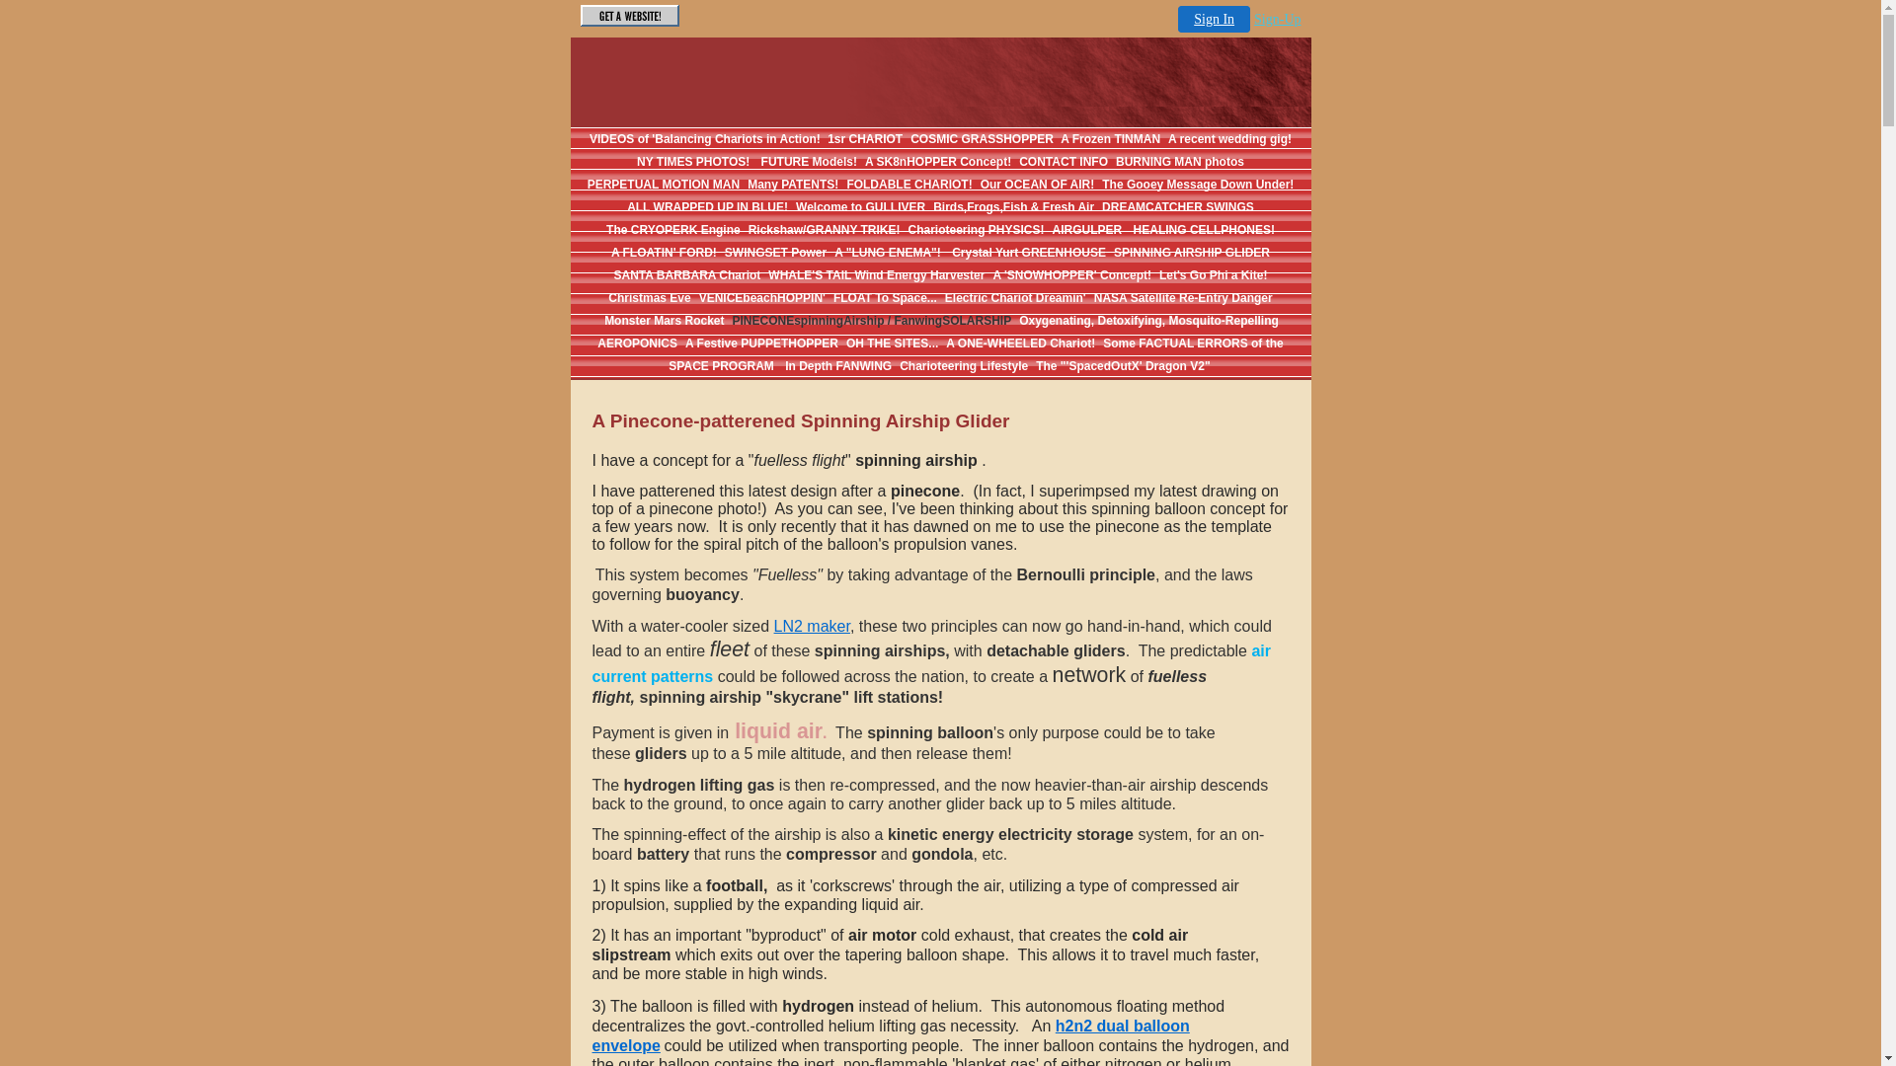 This screenshot has width=1896, height=1066. I want to click on Sign-Up, so click(1278, 20).